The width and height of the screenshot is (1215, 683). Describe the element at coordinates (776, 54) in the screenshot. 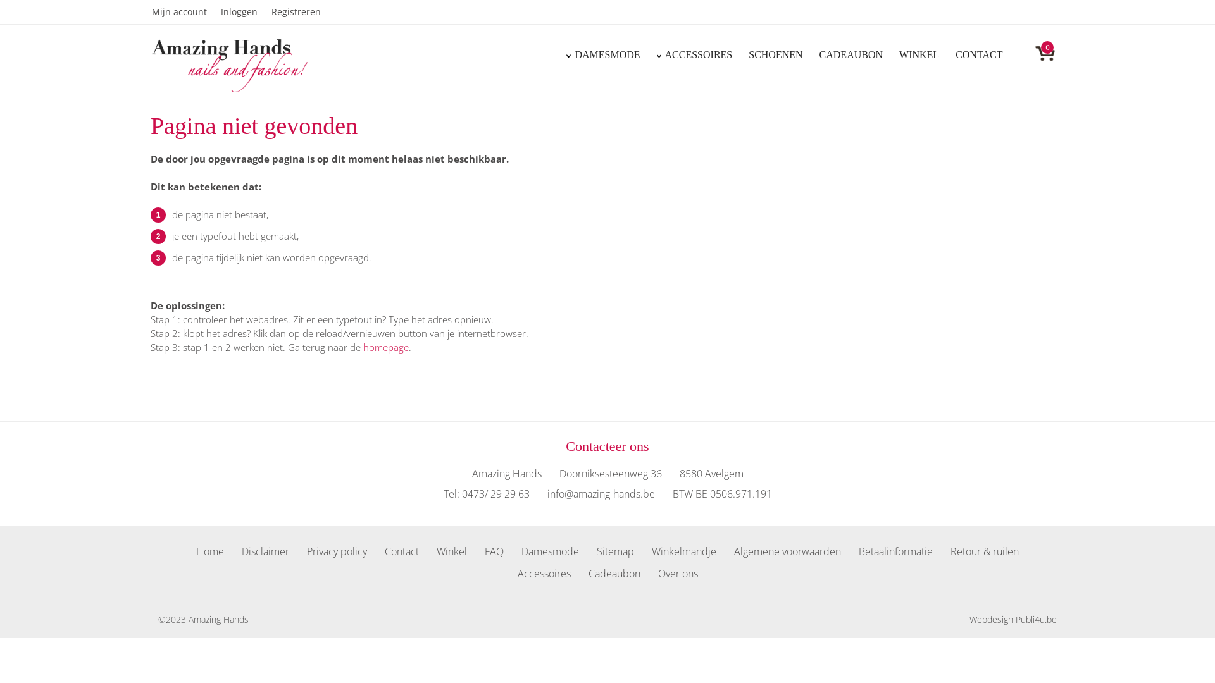

I see `SCHOENEN` at that location.